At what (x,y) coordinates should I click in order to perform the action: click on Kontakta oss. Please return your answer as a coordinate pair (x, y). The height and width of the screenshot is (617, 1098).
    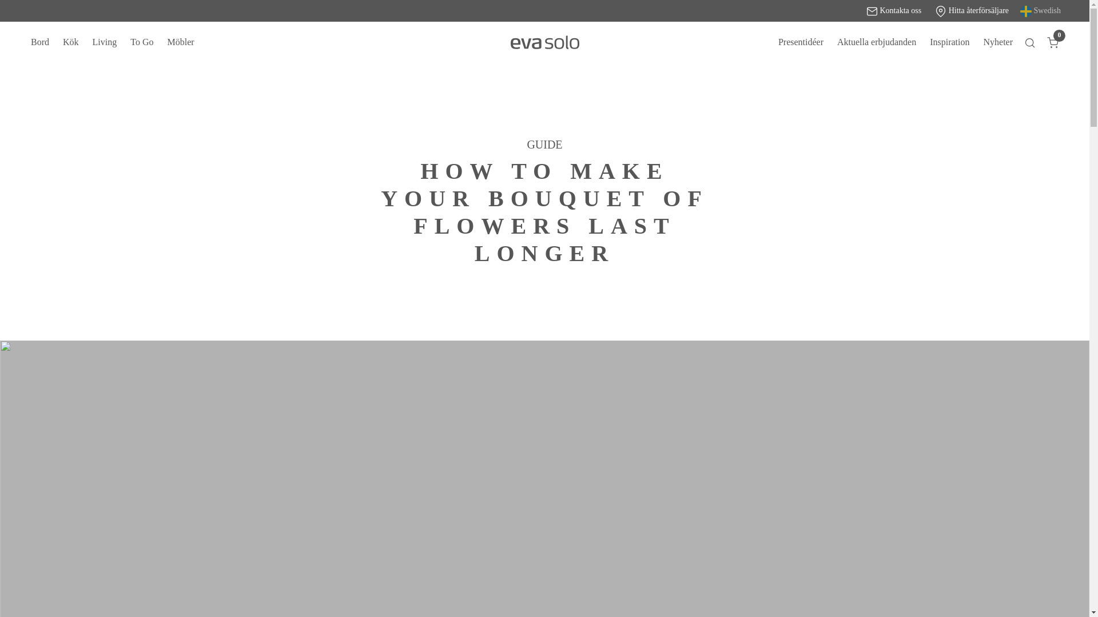
    Looking at the image, I should click on (893, 10).